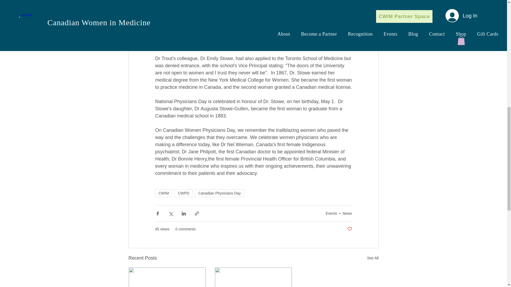  I want to click on Canadian Physicians Day, so click(219, 193).